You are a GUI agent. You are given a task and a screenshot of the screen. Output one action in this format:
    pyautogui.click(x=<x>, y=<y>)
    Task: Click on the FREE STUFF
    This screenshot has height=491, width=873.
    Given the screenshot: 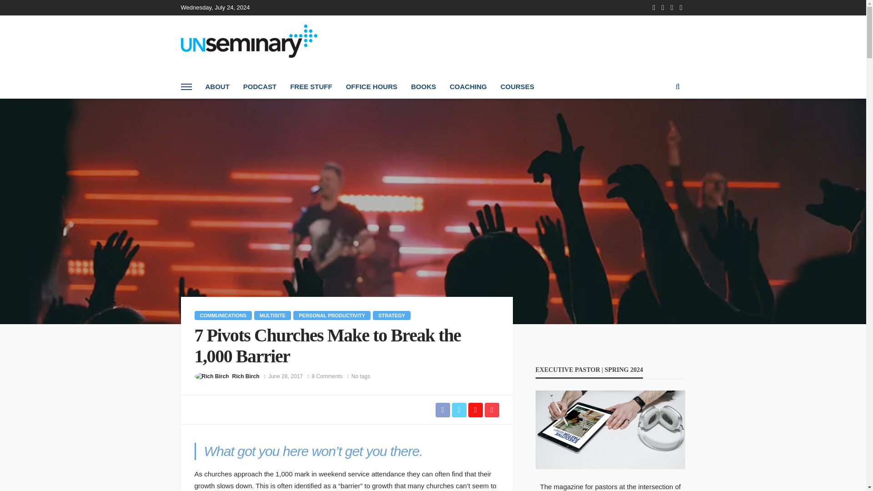 What is the action you would take?
    pyautogui.click(x=311, y=87)
    